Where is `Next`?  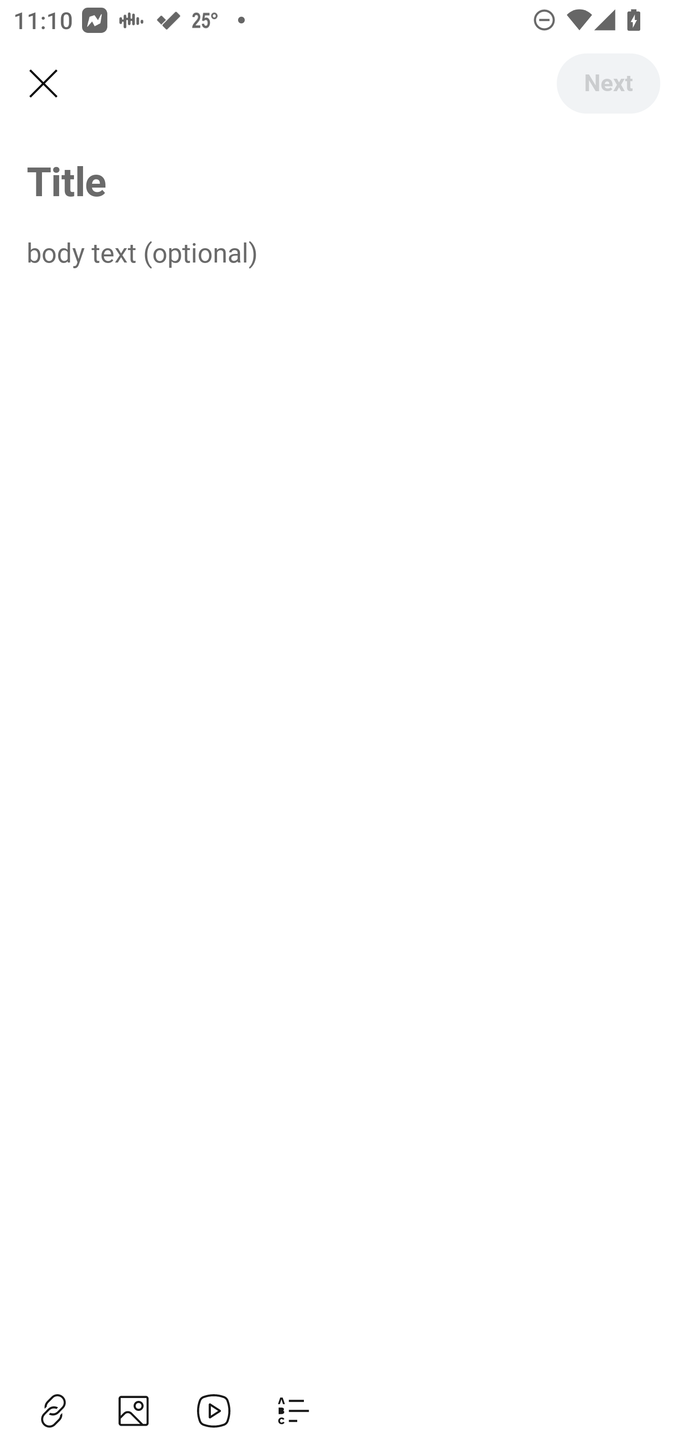 Next is located at coordinates (608, 83).